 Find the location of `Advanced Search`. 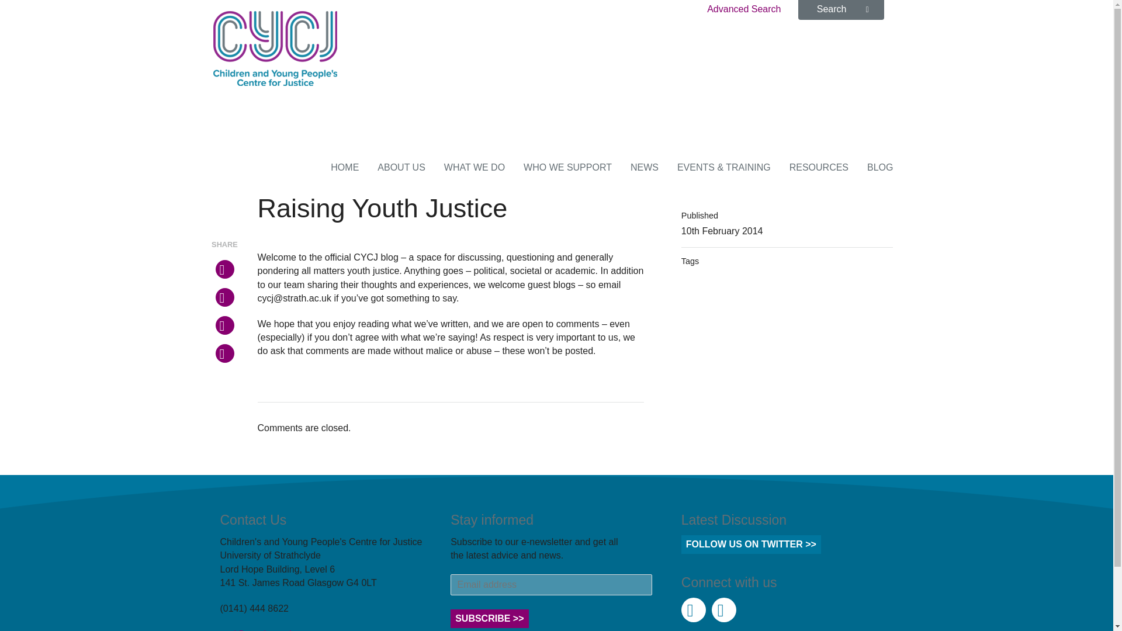

Advanced Search is located at coordinates (743, 9).